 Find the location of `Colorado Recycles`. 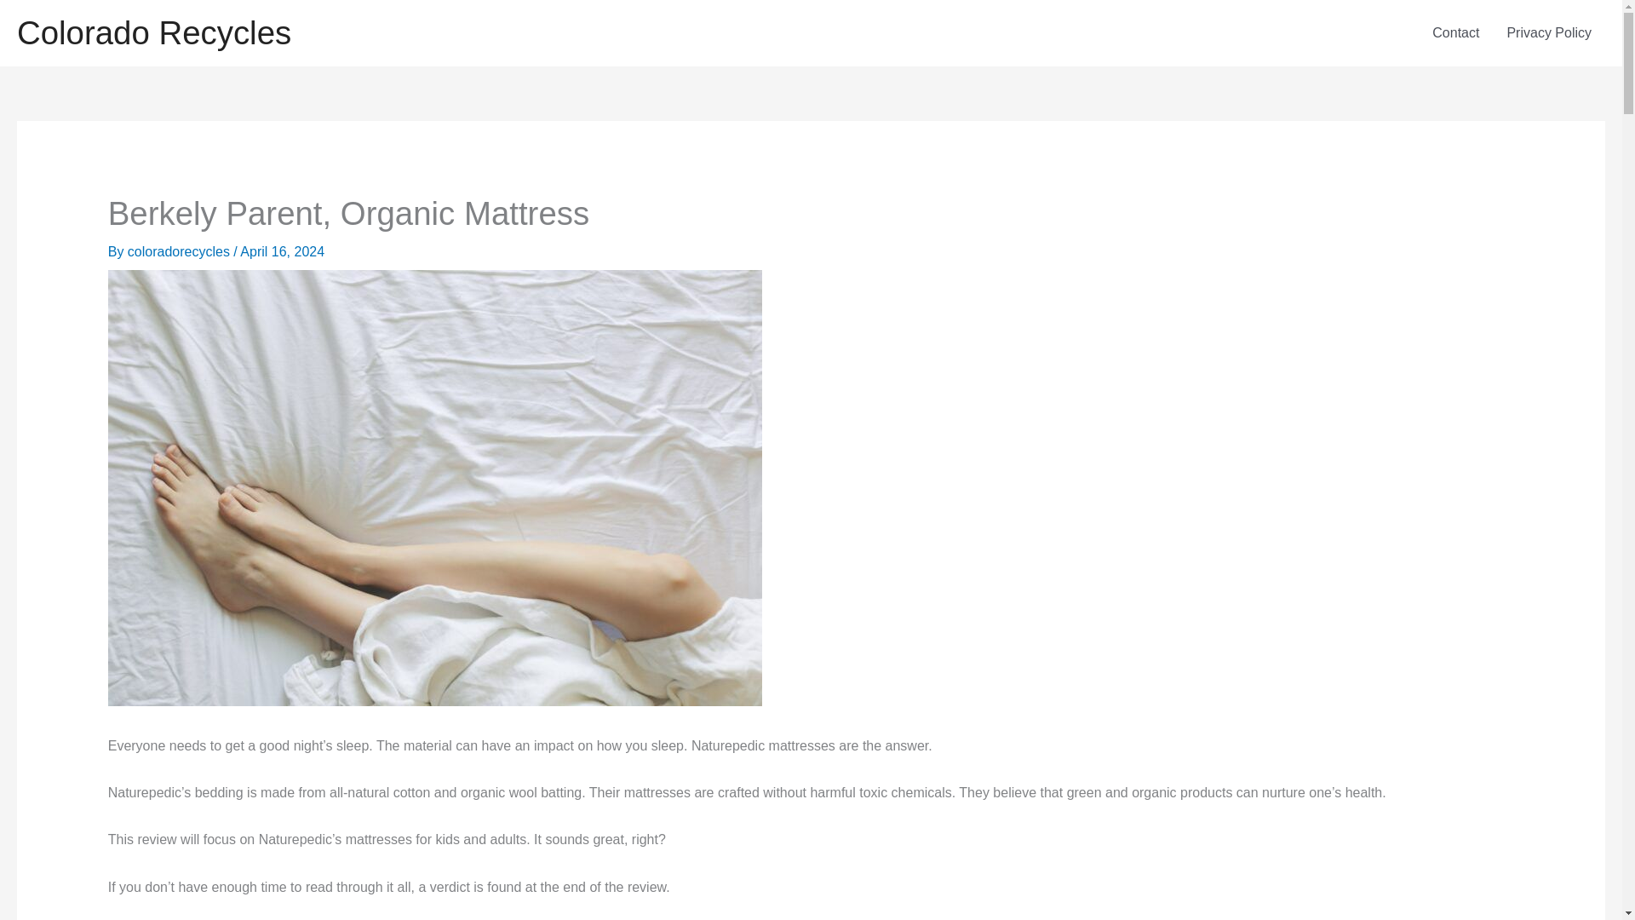

Colorado Recycles is located at coordinates (153, 32).